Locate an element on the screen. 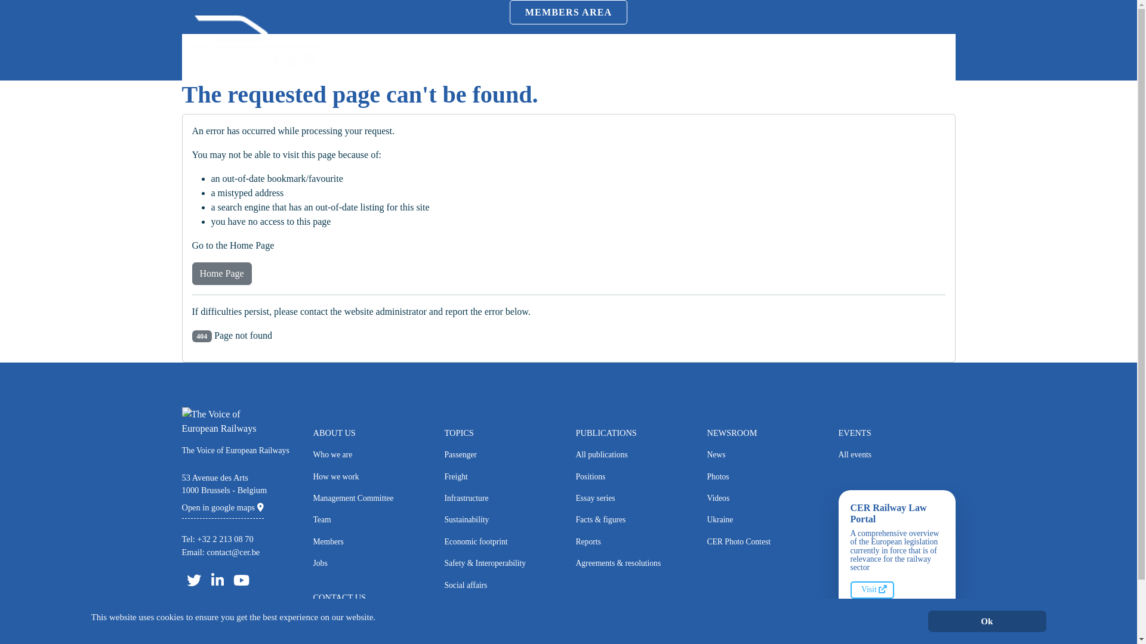 This screenshot has width=1146, height=644. e.dso linkedin is located at coordinates (217, 580).